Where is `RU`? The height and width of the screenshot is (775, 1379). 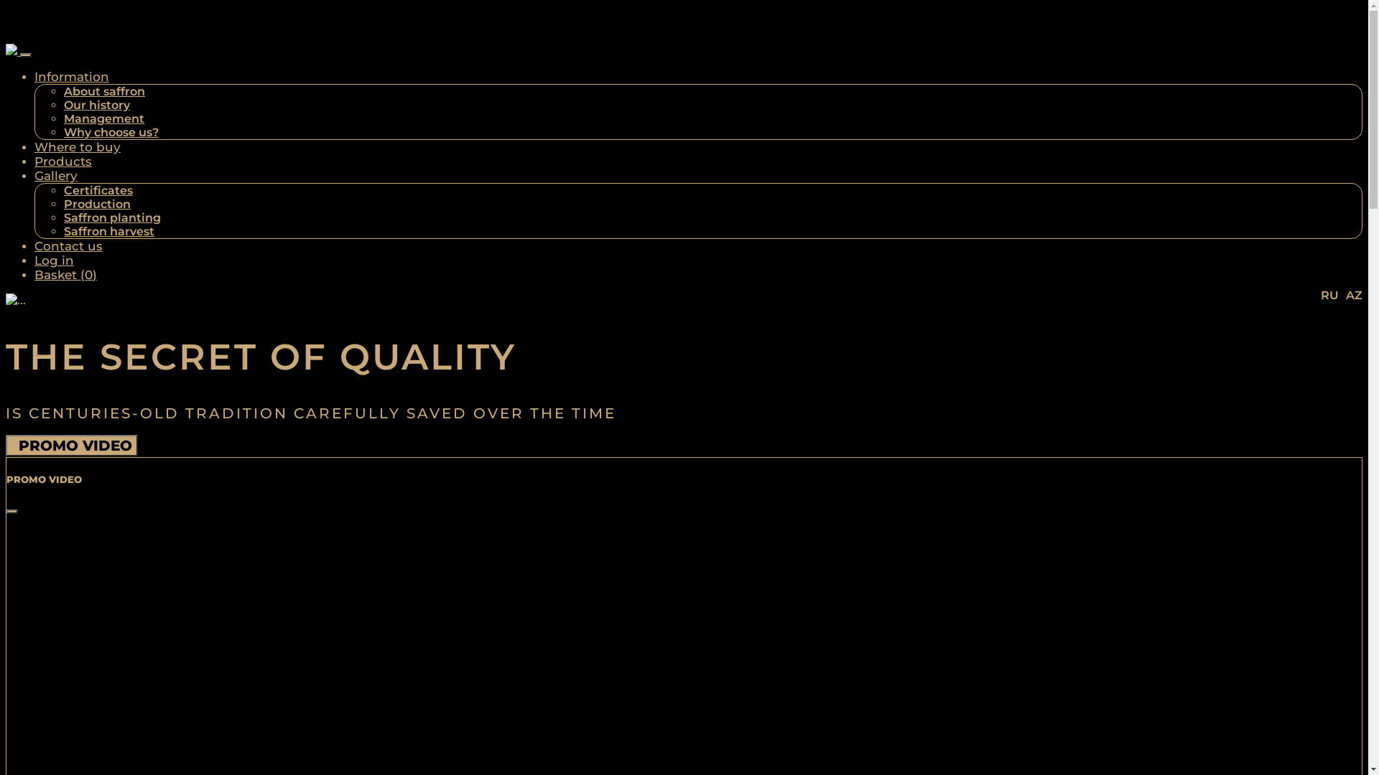
RU is located at coordinates (1330, 296).